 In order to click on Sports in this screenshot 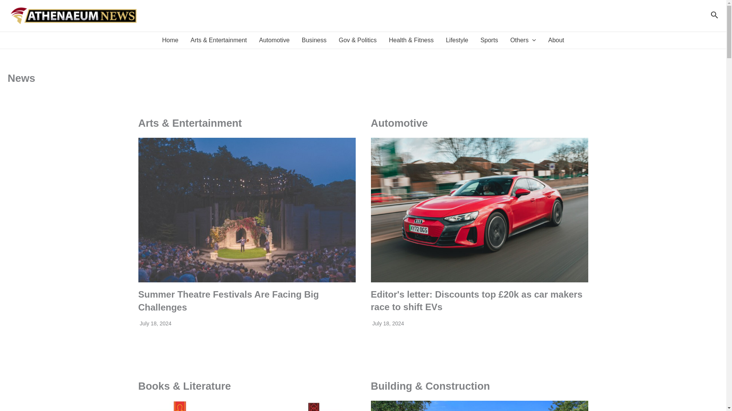, I will do `click(489, 40)`.